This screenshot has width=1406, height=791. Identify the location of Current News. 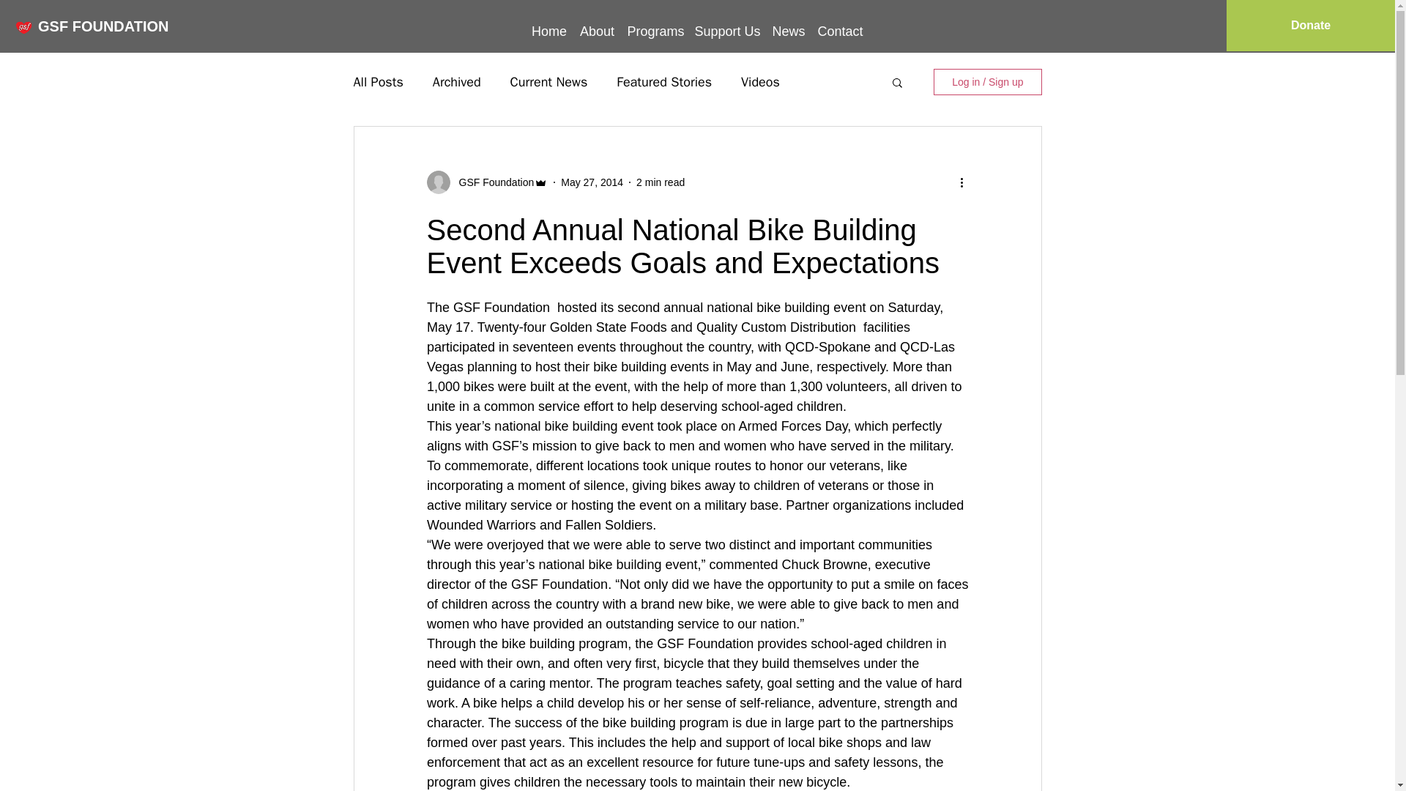
(548, 82).